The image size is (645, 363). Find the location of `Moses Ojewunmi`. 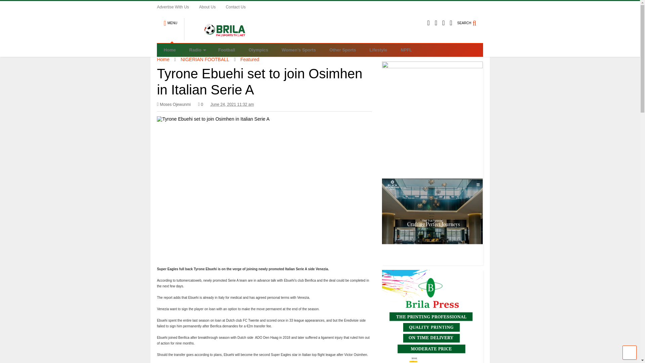

Moses Ojewunmi is located at coordinates (174, 104).